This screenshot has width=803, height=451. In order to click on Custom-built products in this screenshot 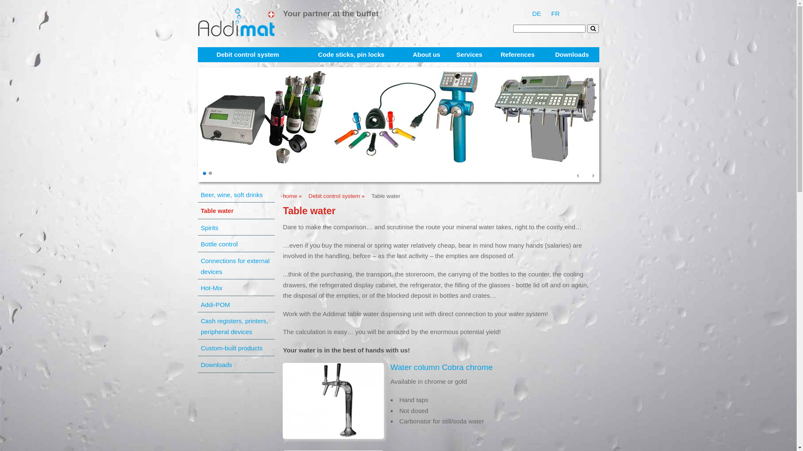, I will do `click(238, 347)`.